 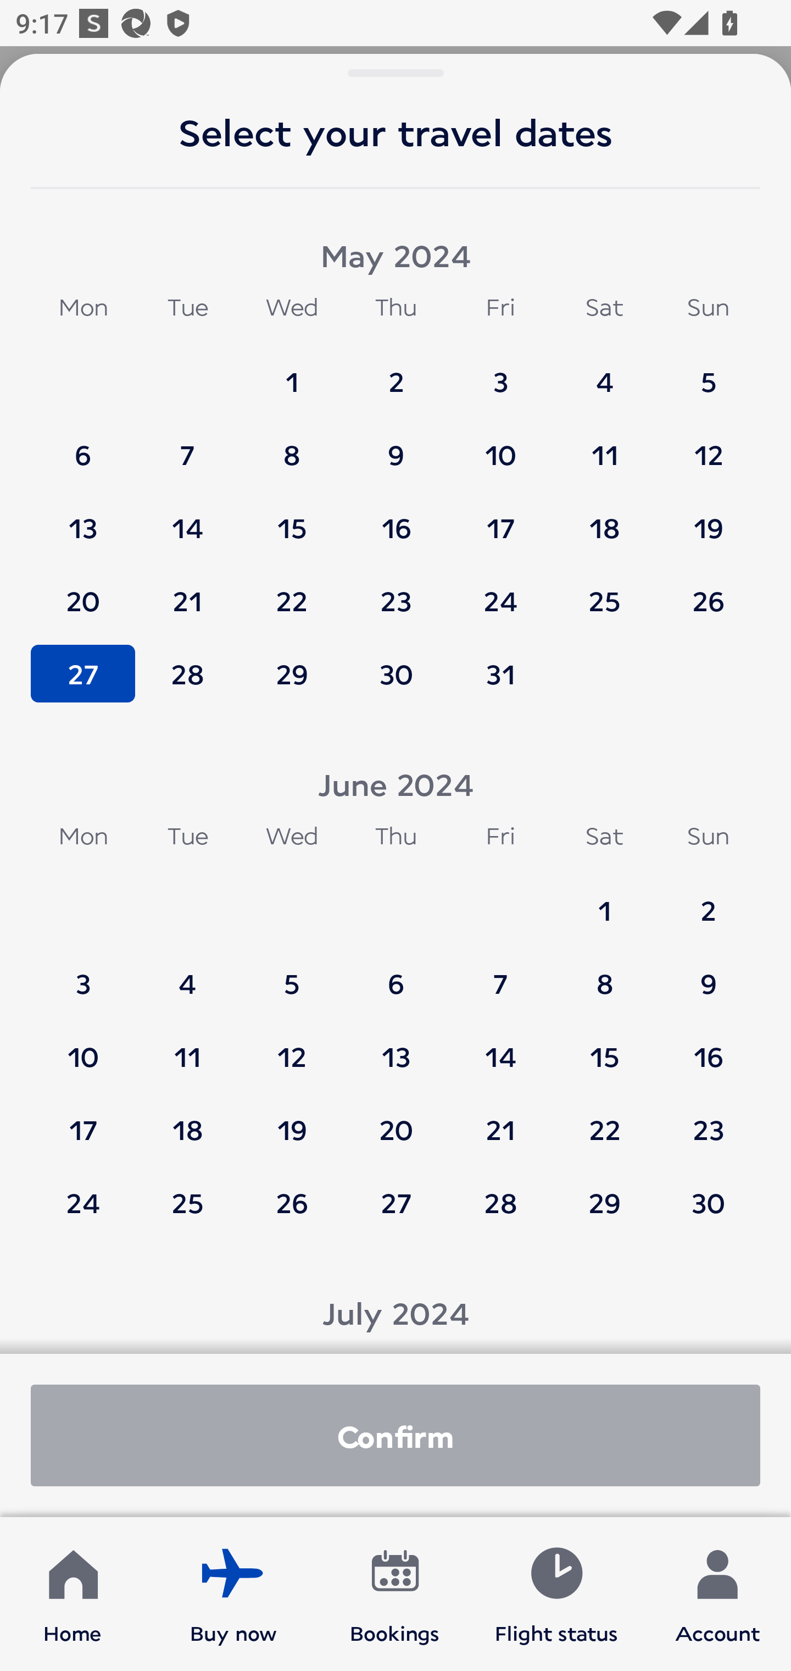 What do you see at coordinates (292, 591) in the screenshot?
I see `22` at bounding box center [292, 591].